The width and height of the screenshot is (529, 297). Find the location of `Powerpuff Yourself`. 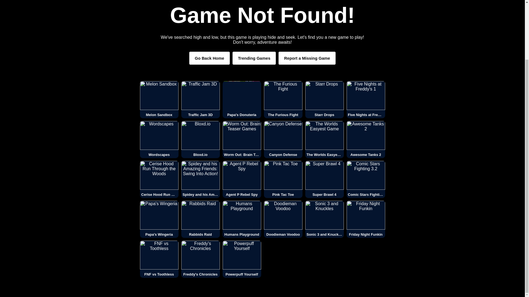

Powerpuff Yourself is located at coordinates (242, 259).